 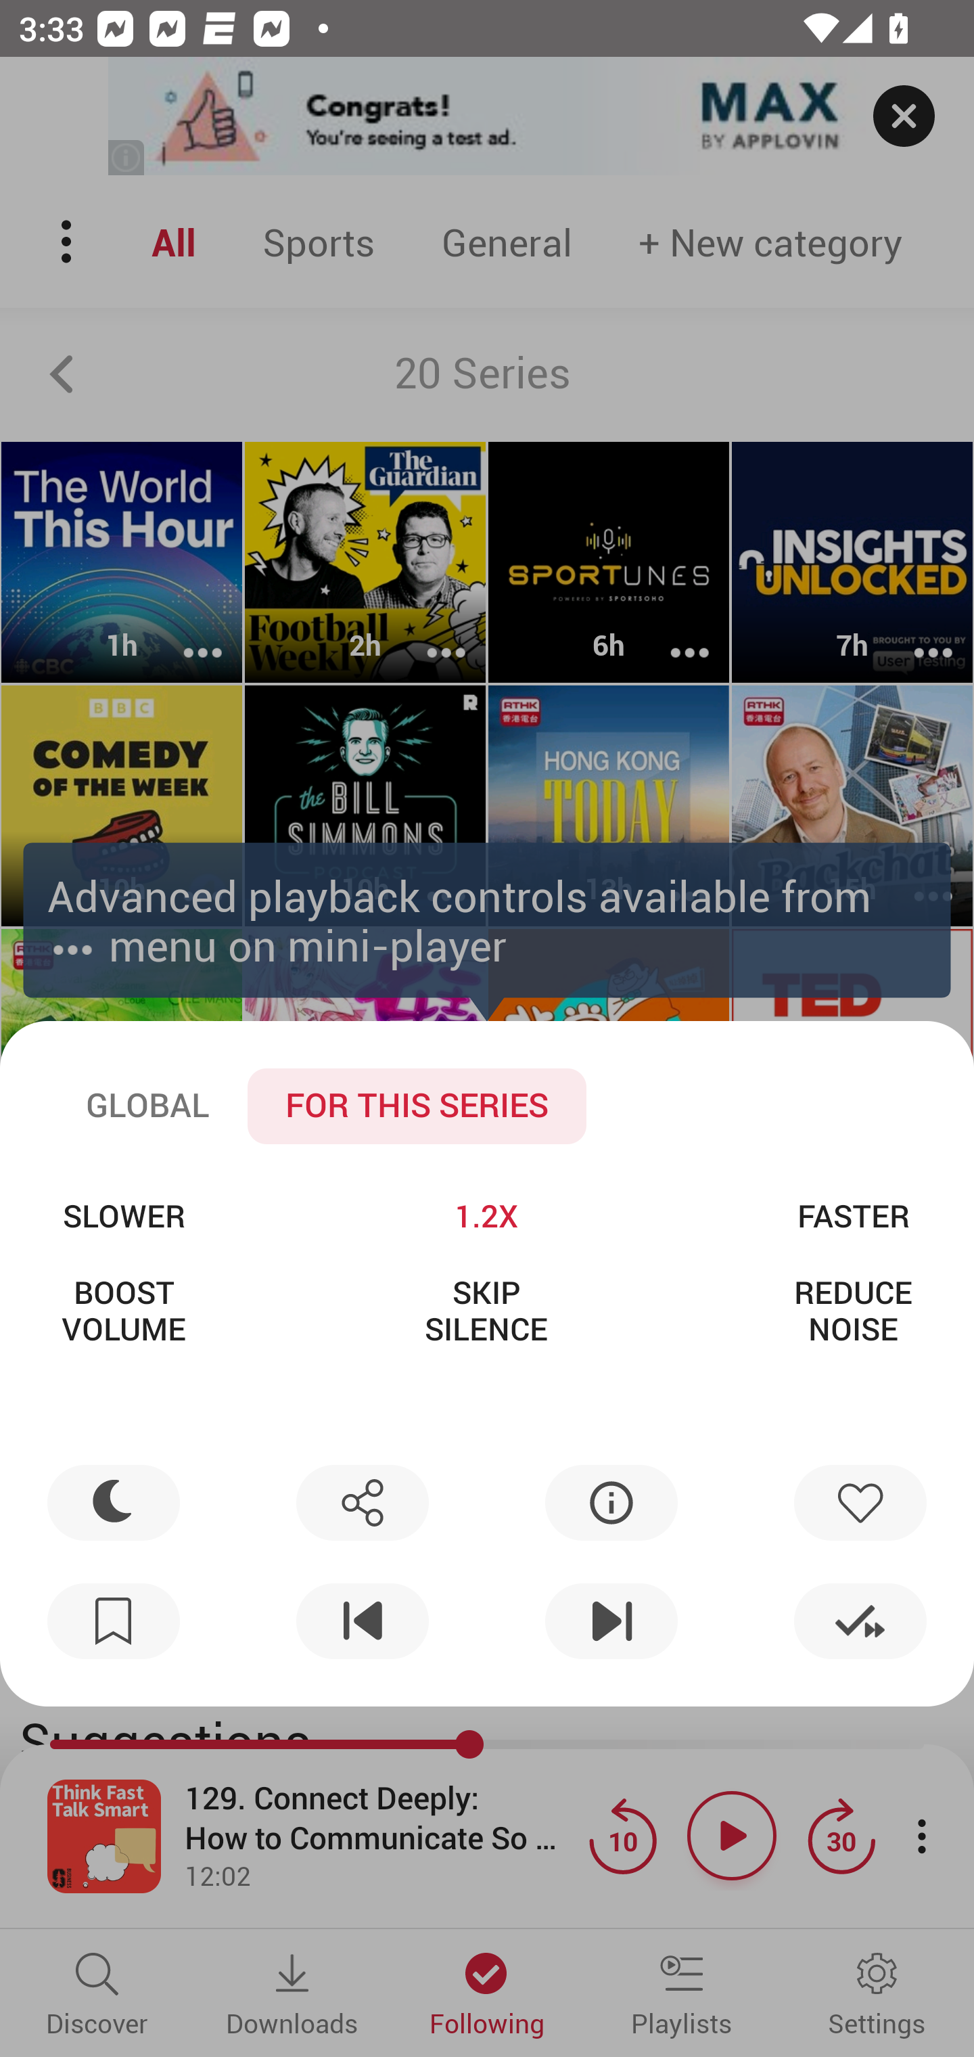 What do you see at coordinates (860, 1502) in the screenshot?
I see `Like` at bounding box center [860, 1502].